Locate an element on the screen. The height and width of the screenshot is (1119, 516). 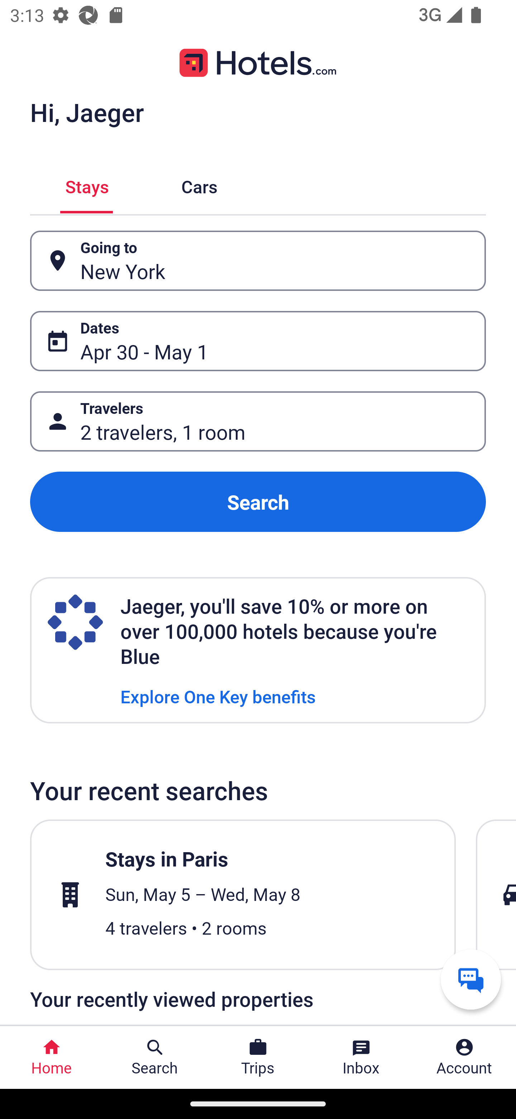
Inbox Inbox Button is located at coordinates (361, 1057).